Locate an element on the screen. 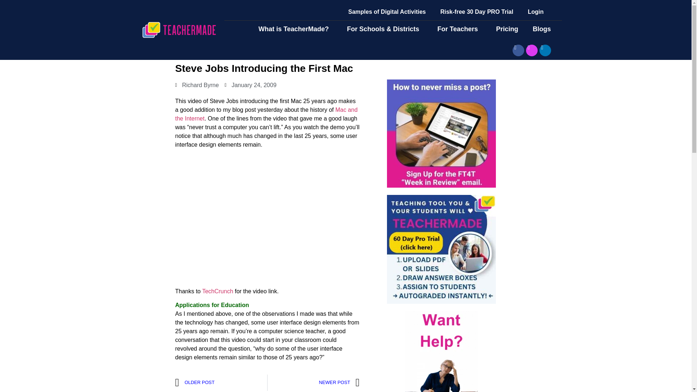  Blogs is located at coordinates (543, 29).